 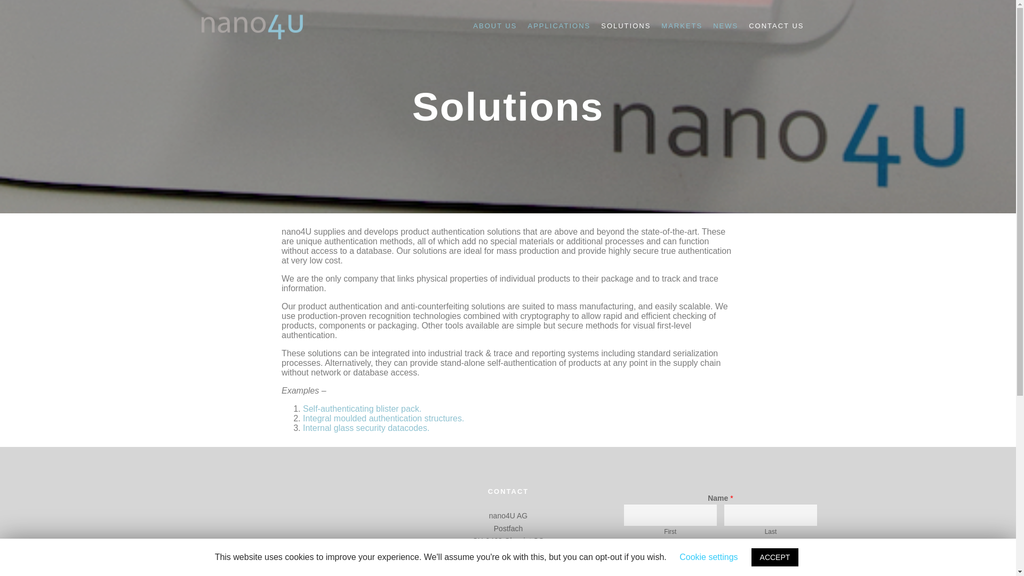 I want to click on Internal glass security datacodes., so click(x=366, y=428).